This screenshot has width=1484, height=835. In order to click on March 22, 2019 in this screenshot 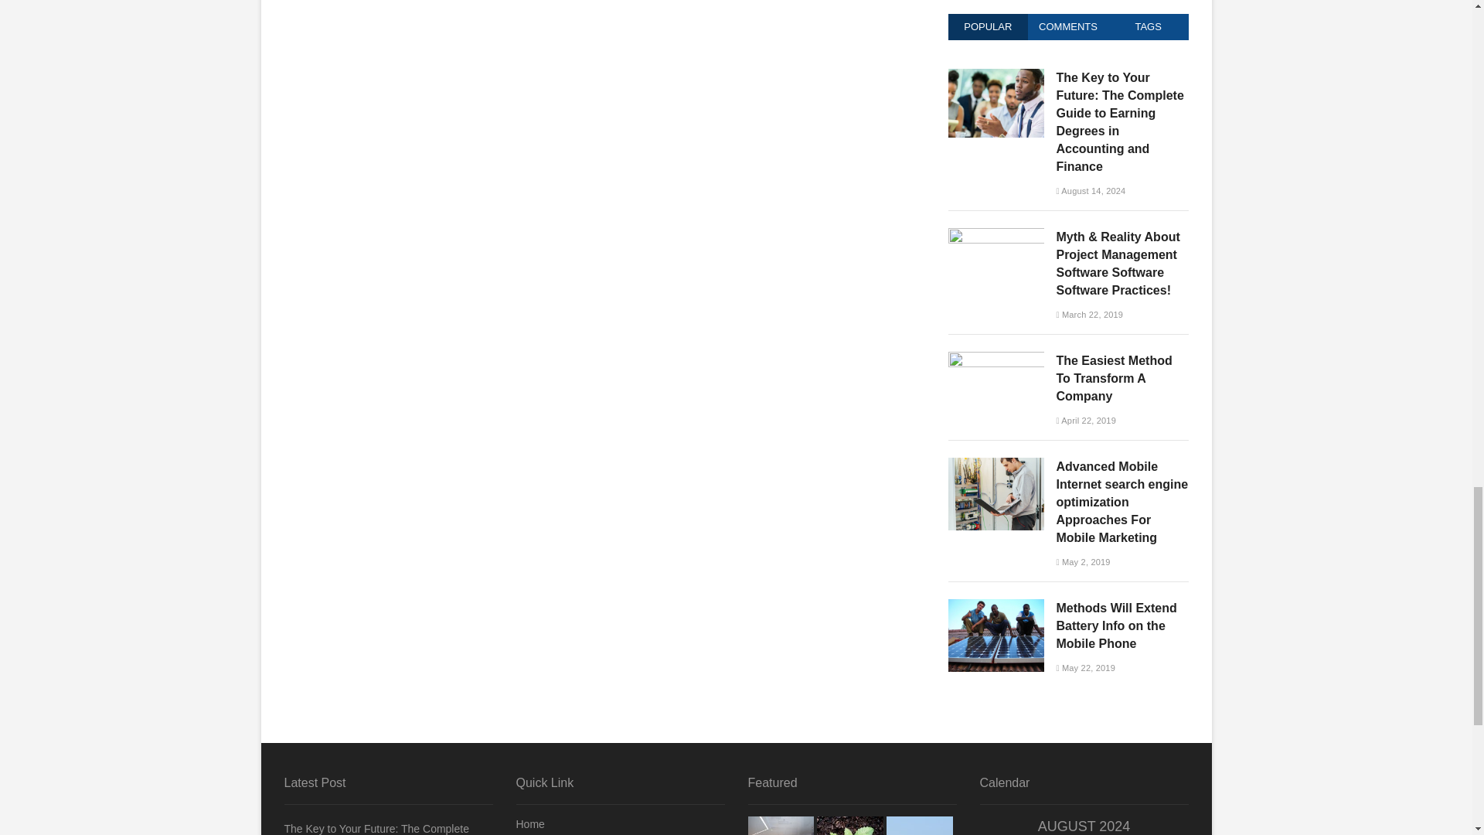, I will do `click(1089, 314)`.